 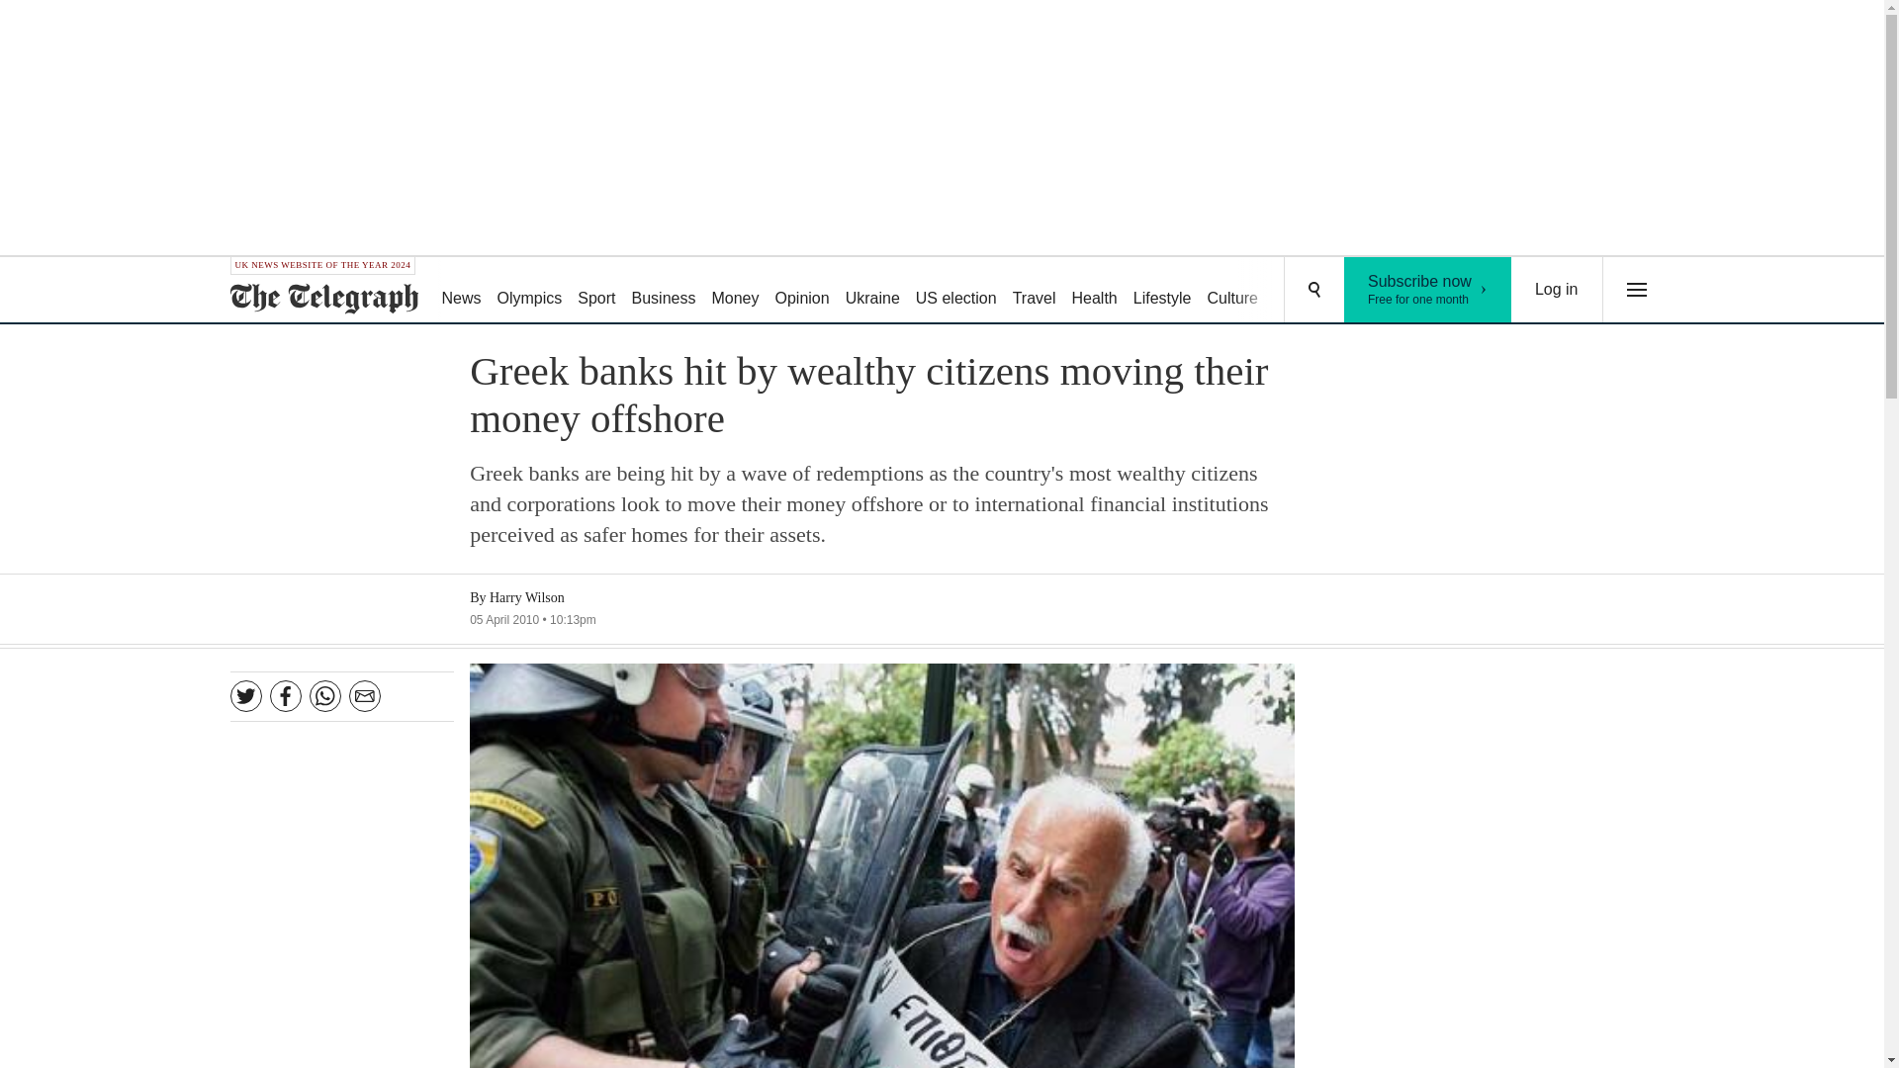 I want to click on Puzzles, so click(x=1302, y=291).